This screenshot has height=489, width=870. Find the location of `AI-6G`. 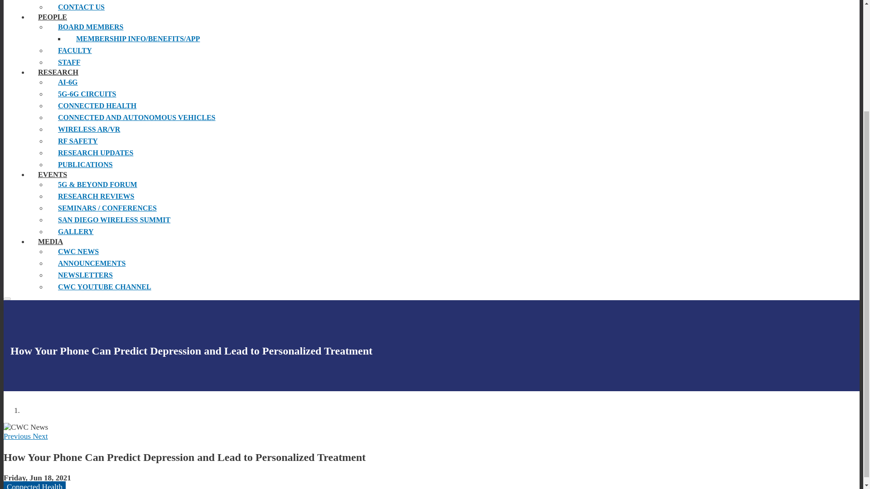

AI-6G is located at coordinates (136, 82).